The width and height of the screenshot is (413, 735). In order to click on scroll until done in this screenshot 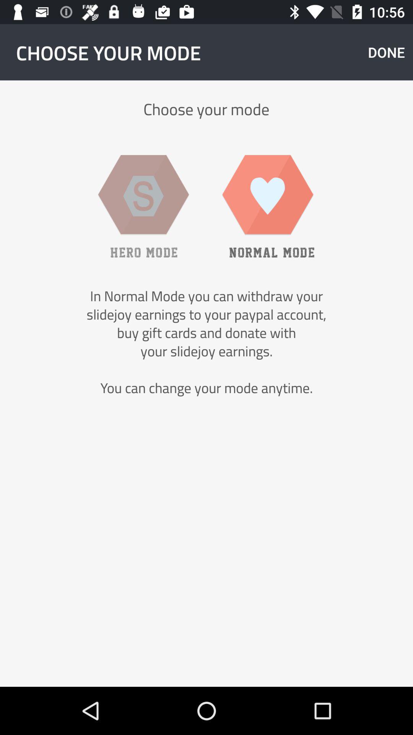, I will do `click(386, 52)`.